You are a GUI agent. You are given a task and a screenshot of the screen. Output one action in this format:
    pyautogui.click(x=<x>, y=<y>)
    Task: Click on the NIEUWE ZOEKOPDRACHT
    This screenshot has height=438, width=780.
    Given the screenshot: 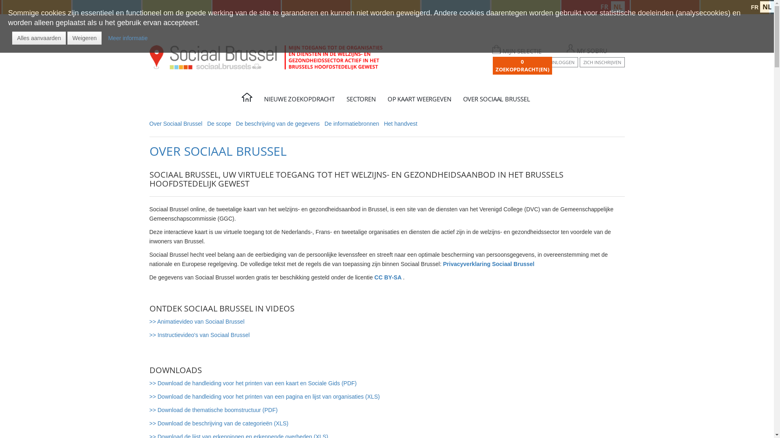 What is the action you would take?
    pyautogui.click(x=301, y=101)
    